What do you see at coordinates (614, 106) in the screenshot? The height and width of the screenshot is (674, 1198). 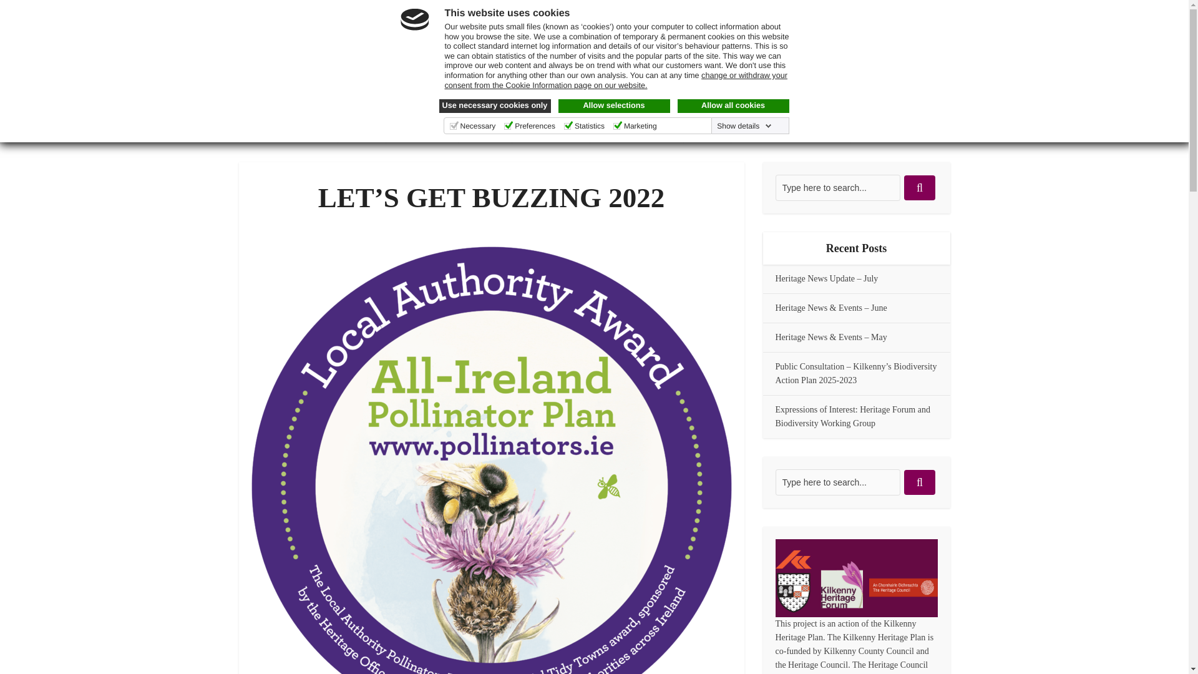 I see `Allow selections` at bounding box center [614, 106].